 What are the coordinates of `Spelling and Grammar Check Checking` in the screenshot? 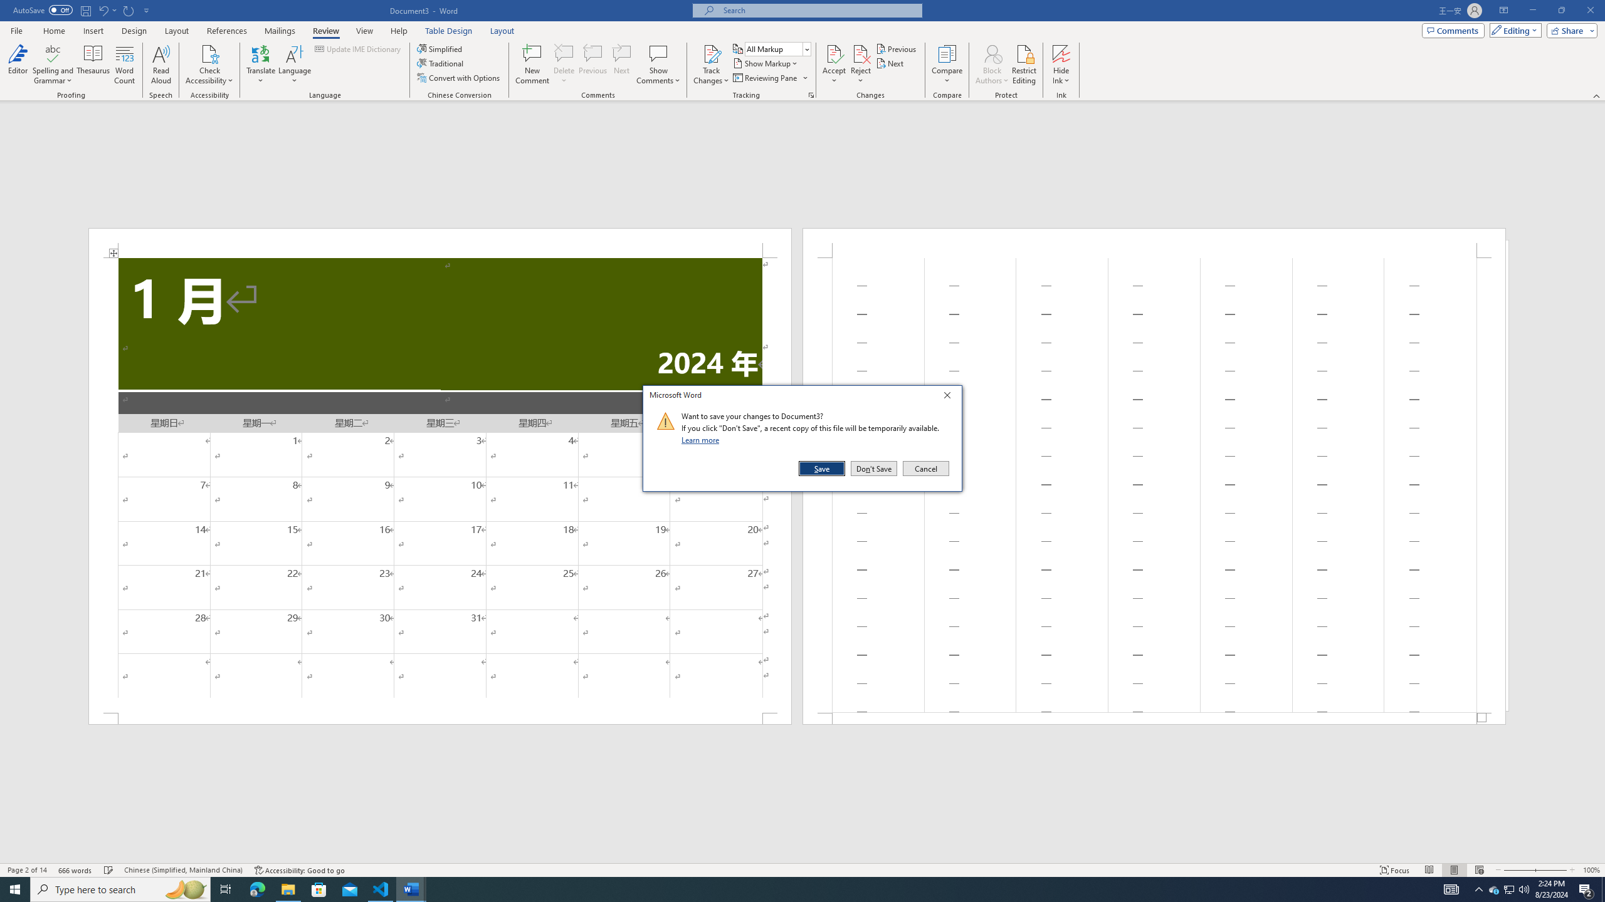 It's located at (94, 65).